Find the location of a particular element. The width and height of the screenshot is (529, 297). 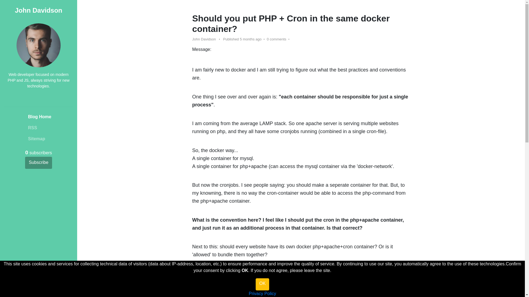

Privacy Policy is located at coordinates (262, 293).